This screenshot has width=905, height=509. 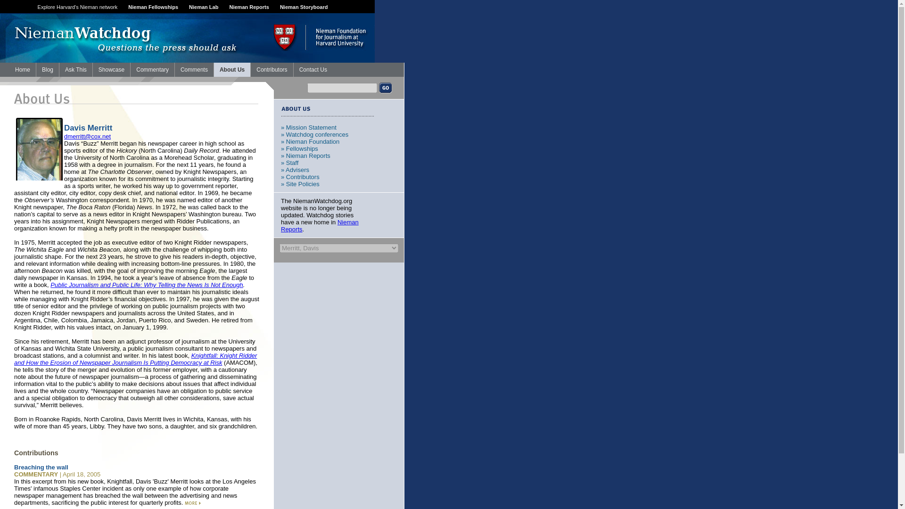 I want to click on Nieman Reports, so click(x=249, y=7).